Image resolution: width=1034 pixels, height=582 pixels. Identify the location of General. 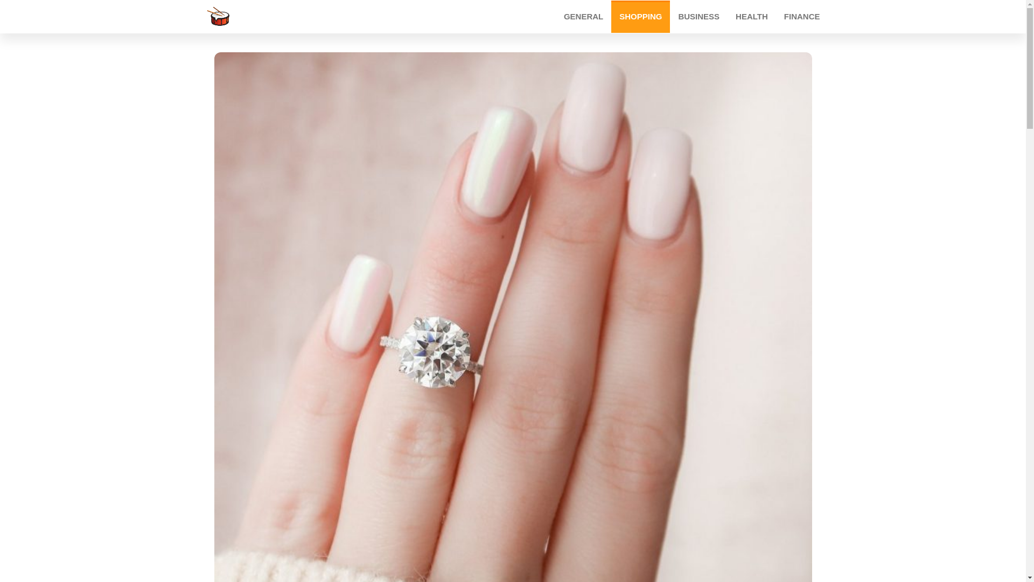
(583, 16).